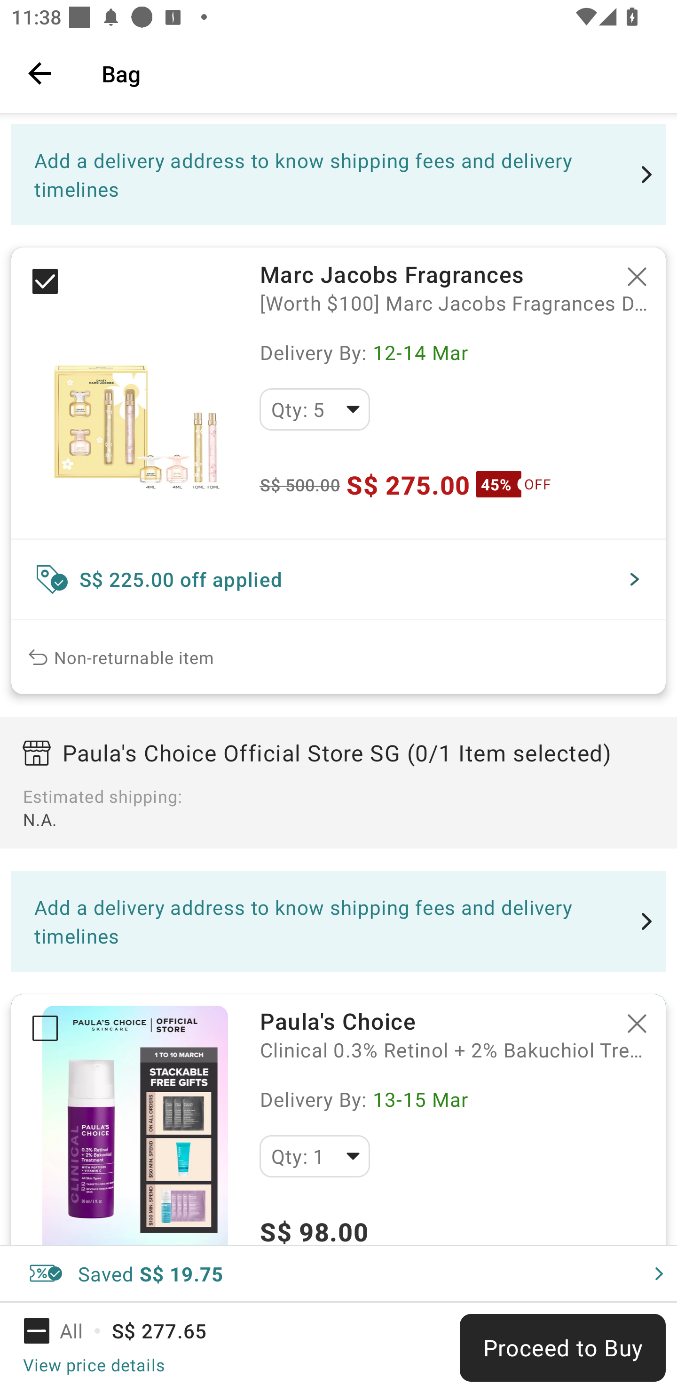 This screenshot has height=1393, width=677. What do you see at coordinates (378, 73) in the screenshot?
I see `Bag` at bounding box center [378, 73].